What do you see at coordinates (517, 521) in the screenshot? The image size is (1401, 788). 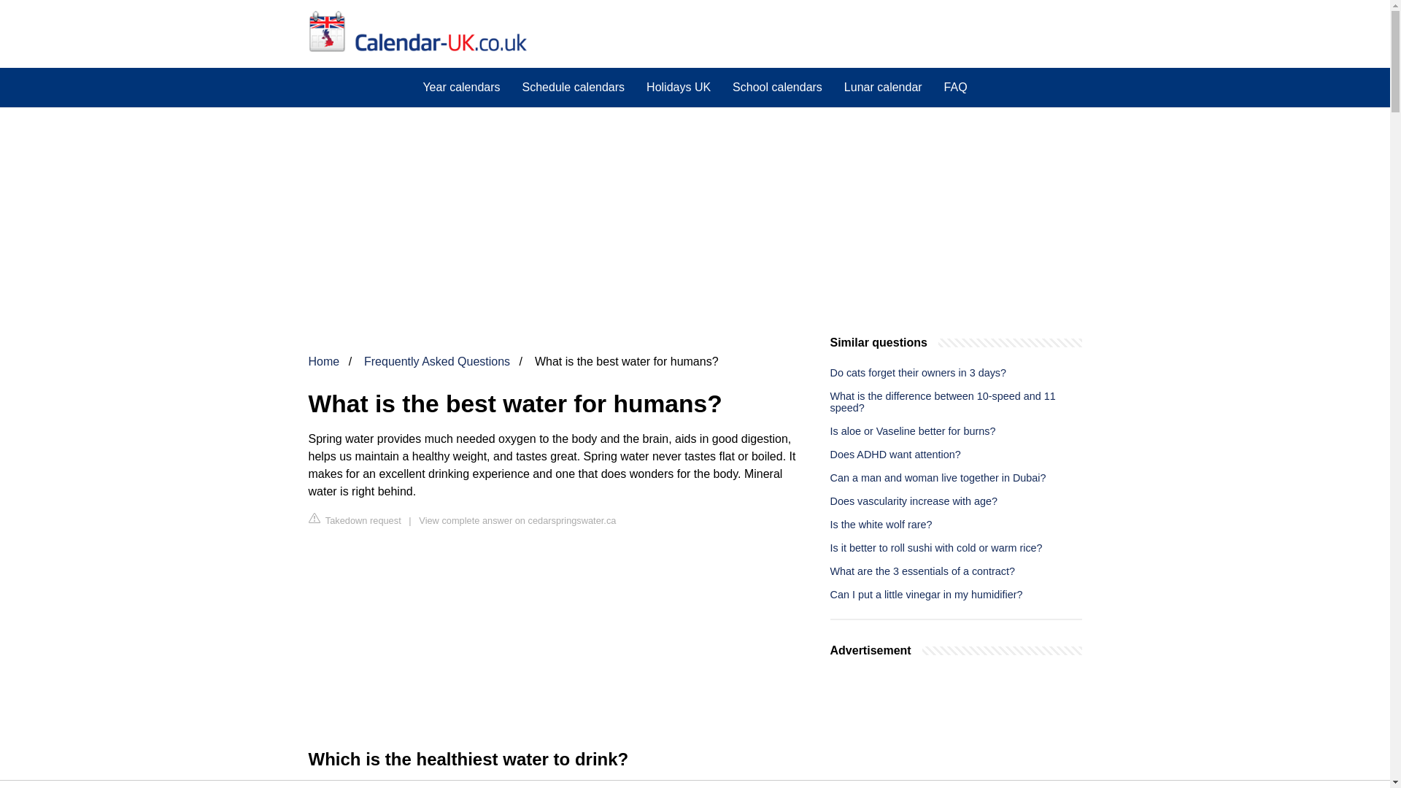 I see `View complete answer on cedarspringswater.ca` at bounding box center [517, 521].